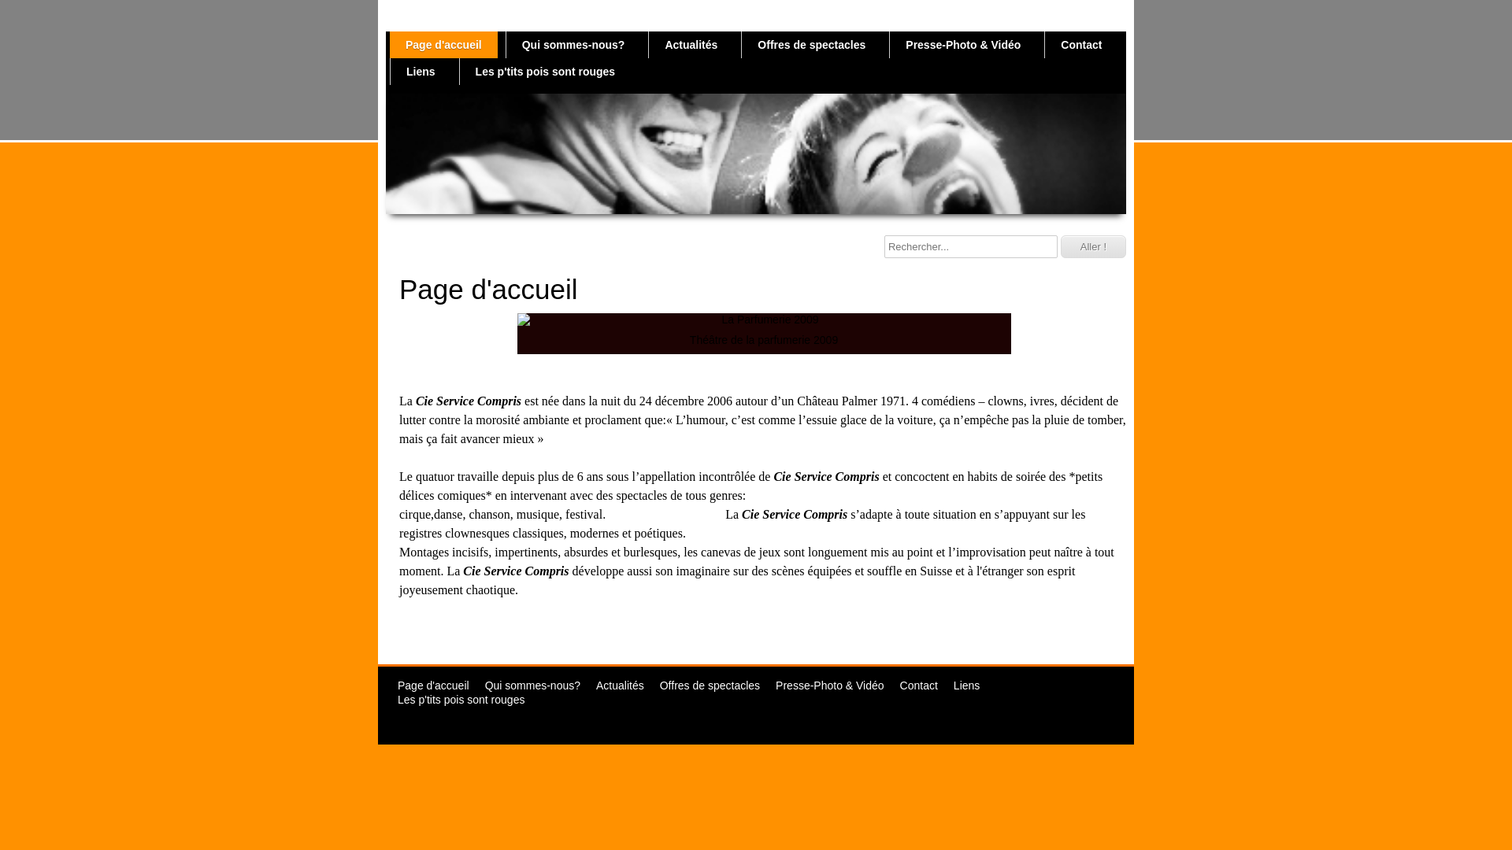  Describe the element at coordinates (710, 686) in the screenshot. I see `Offres de spectacles` at that location.